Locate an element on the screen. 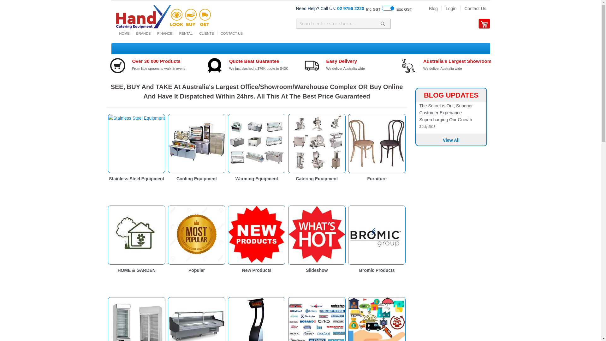  HOME is located at coordinates (124, 33).